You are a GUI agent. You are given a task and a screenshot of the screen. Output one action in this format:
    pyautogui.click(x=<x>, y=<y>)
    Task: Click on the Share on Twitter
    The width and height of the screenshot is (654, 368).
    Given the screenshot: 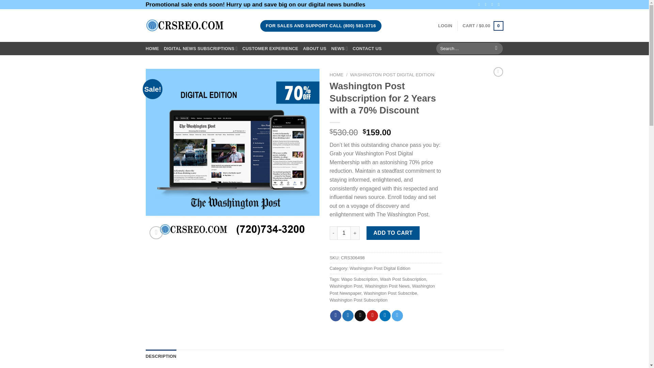 What is the action you would take?
    pyautogui.click(x=348, y=316)
    